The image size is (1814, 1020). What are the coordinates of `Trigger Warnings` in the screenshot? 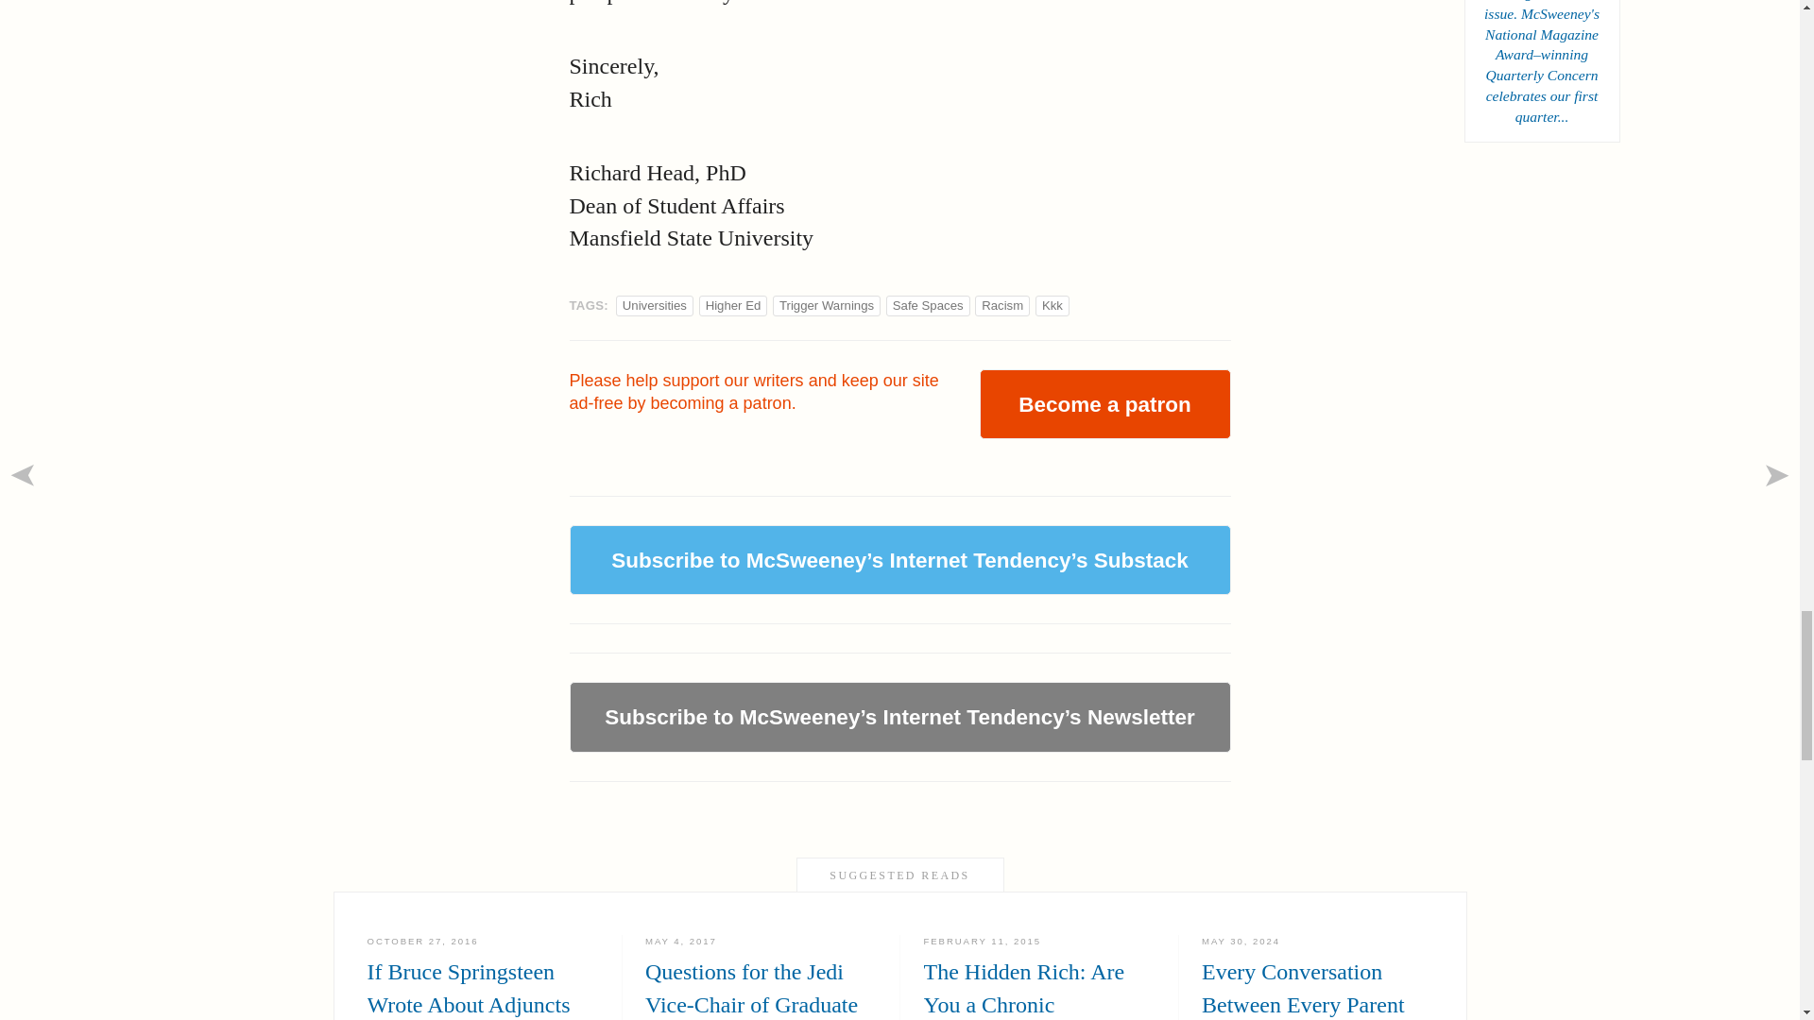 It's located at (733, 305).